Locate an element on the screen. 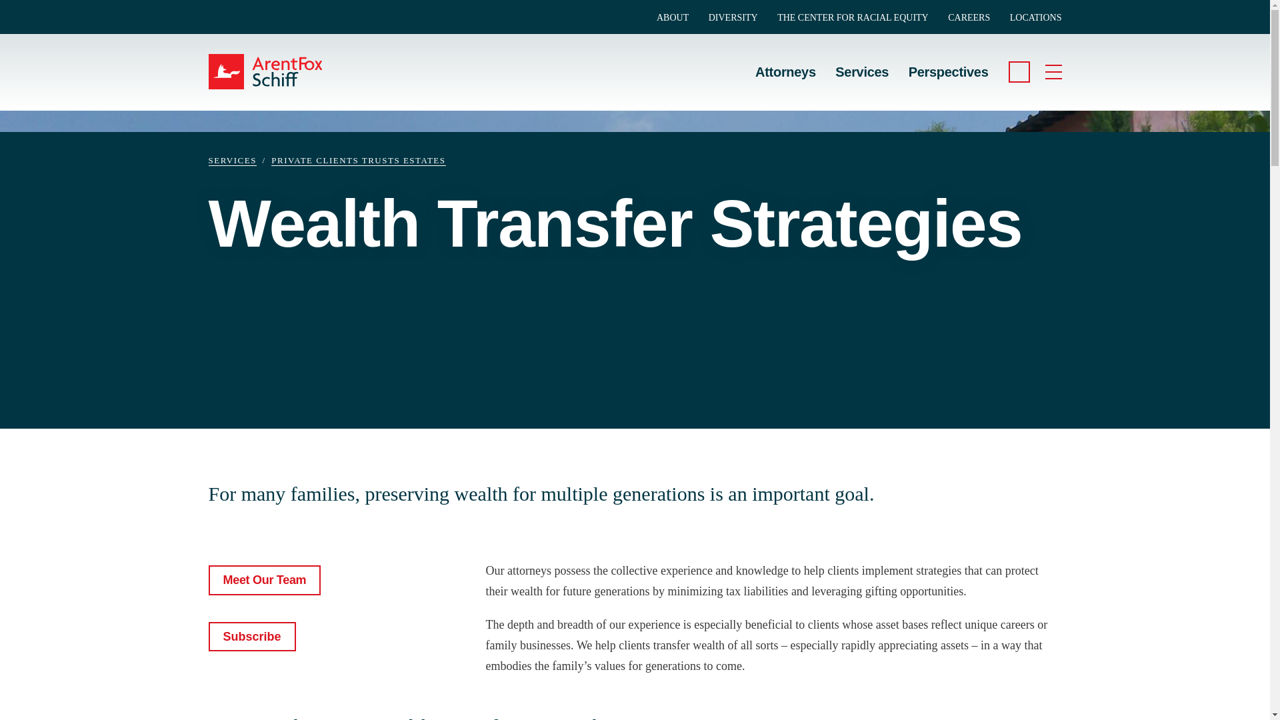 This screenshot has height=720, width=1280. THE CENTER FOR RACIAL EQUITY is located at coordinates (853, 17).